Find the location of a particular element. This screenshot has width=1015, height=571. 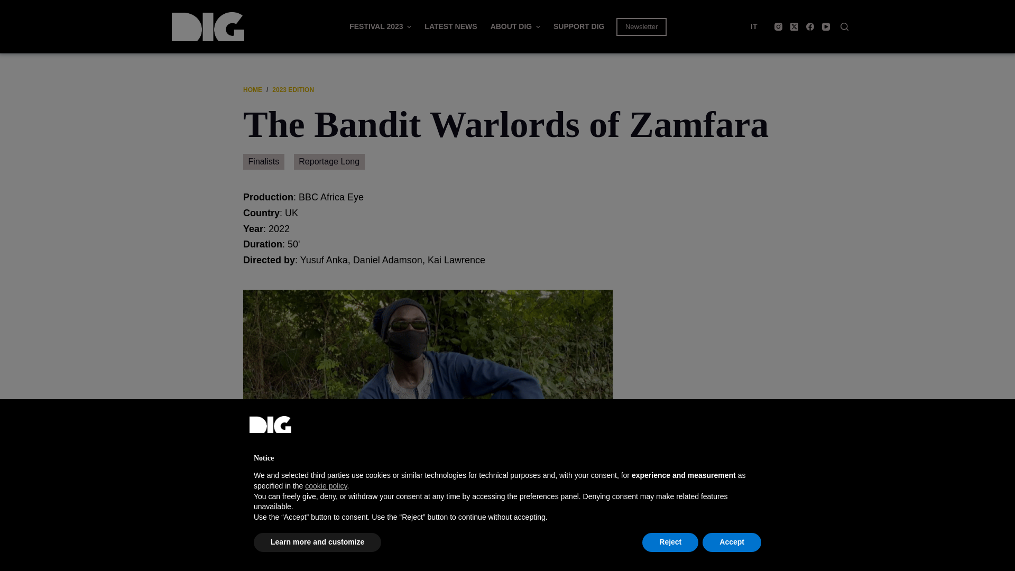

SUPPORT DIG is located at coordinates (578, 26).